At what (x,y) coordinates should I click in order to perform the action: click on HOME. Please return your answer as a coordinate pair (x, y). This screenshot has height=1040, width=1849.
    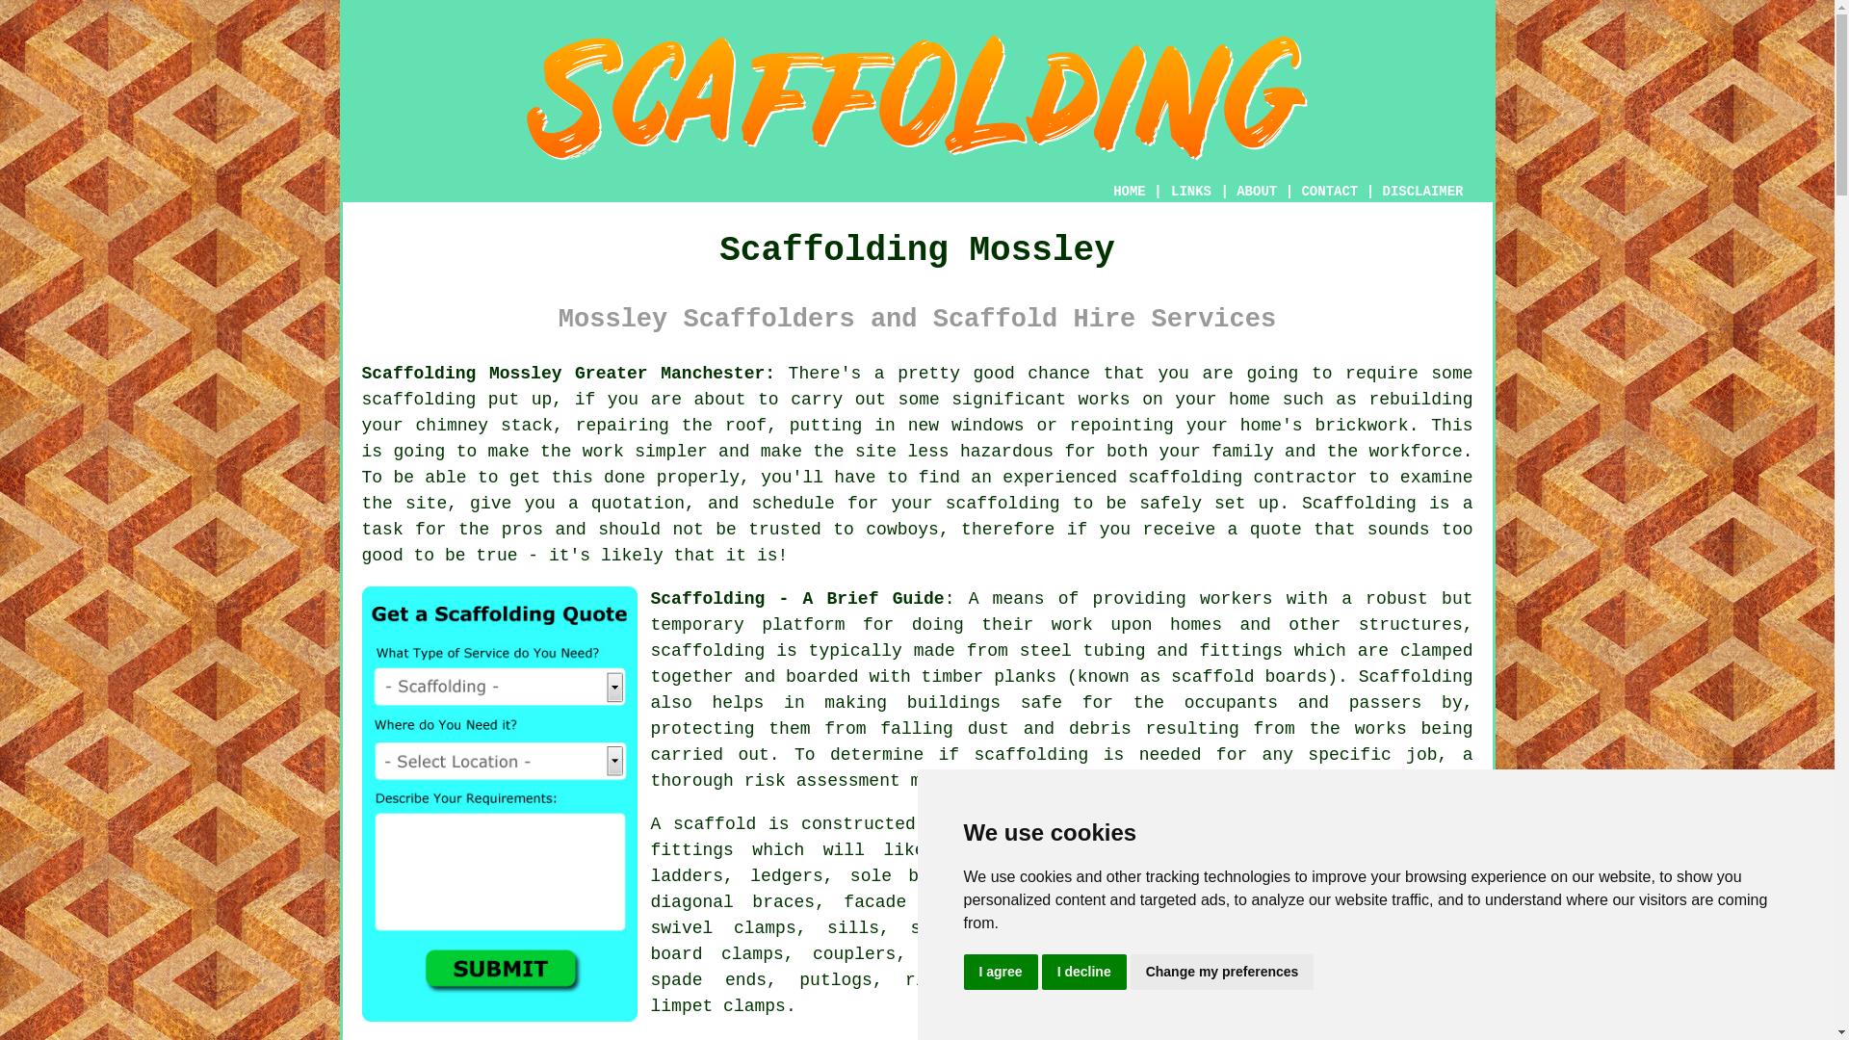
    Looking at the image, I should click on (1129, 192).